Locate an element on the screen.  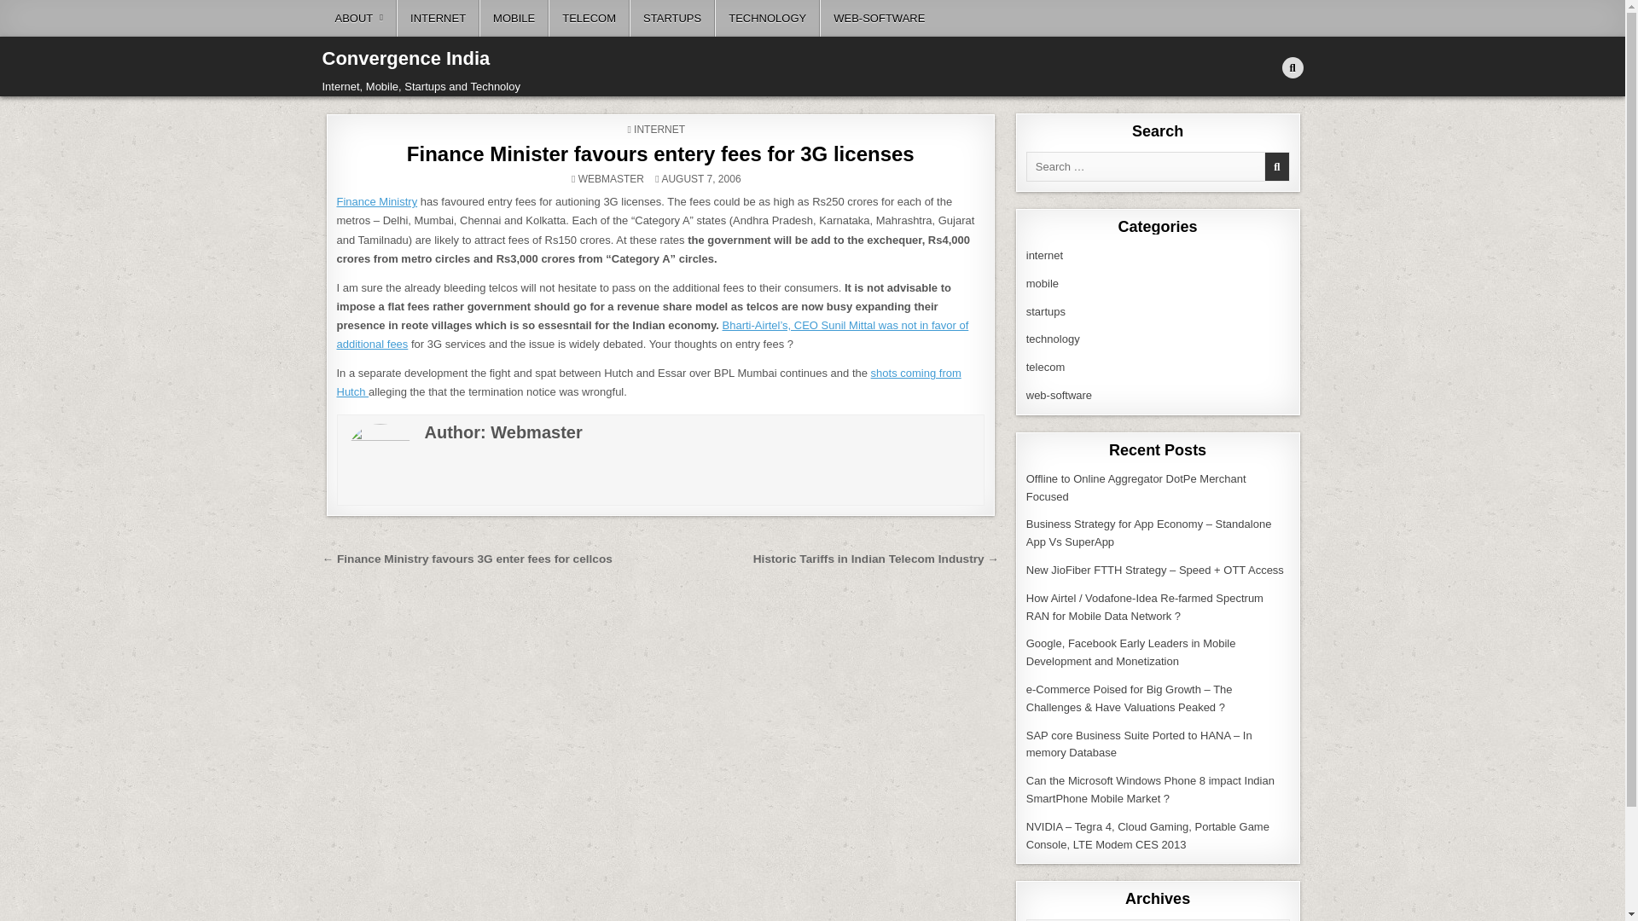
TECHNOLOGY is located at coordinates (767, 19).